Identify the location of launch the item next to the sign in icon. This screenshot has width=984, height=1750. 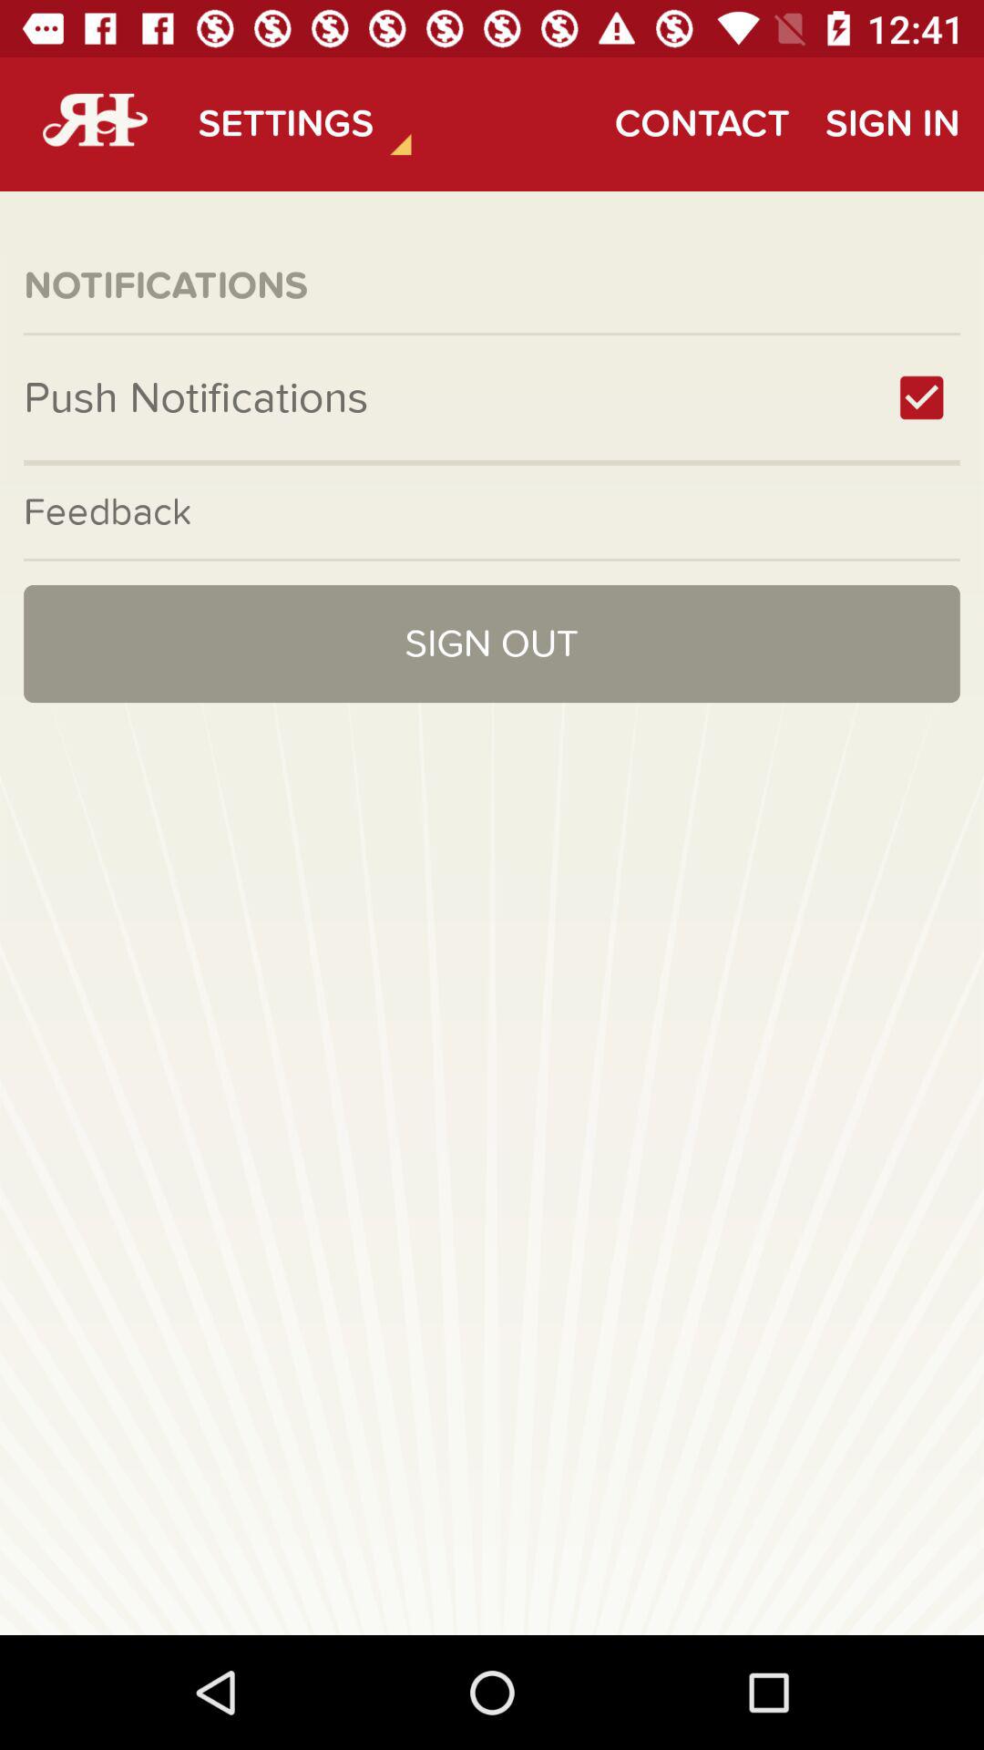
(702, 124).